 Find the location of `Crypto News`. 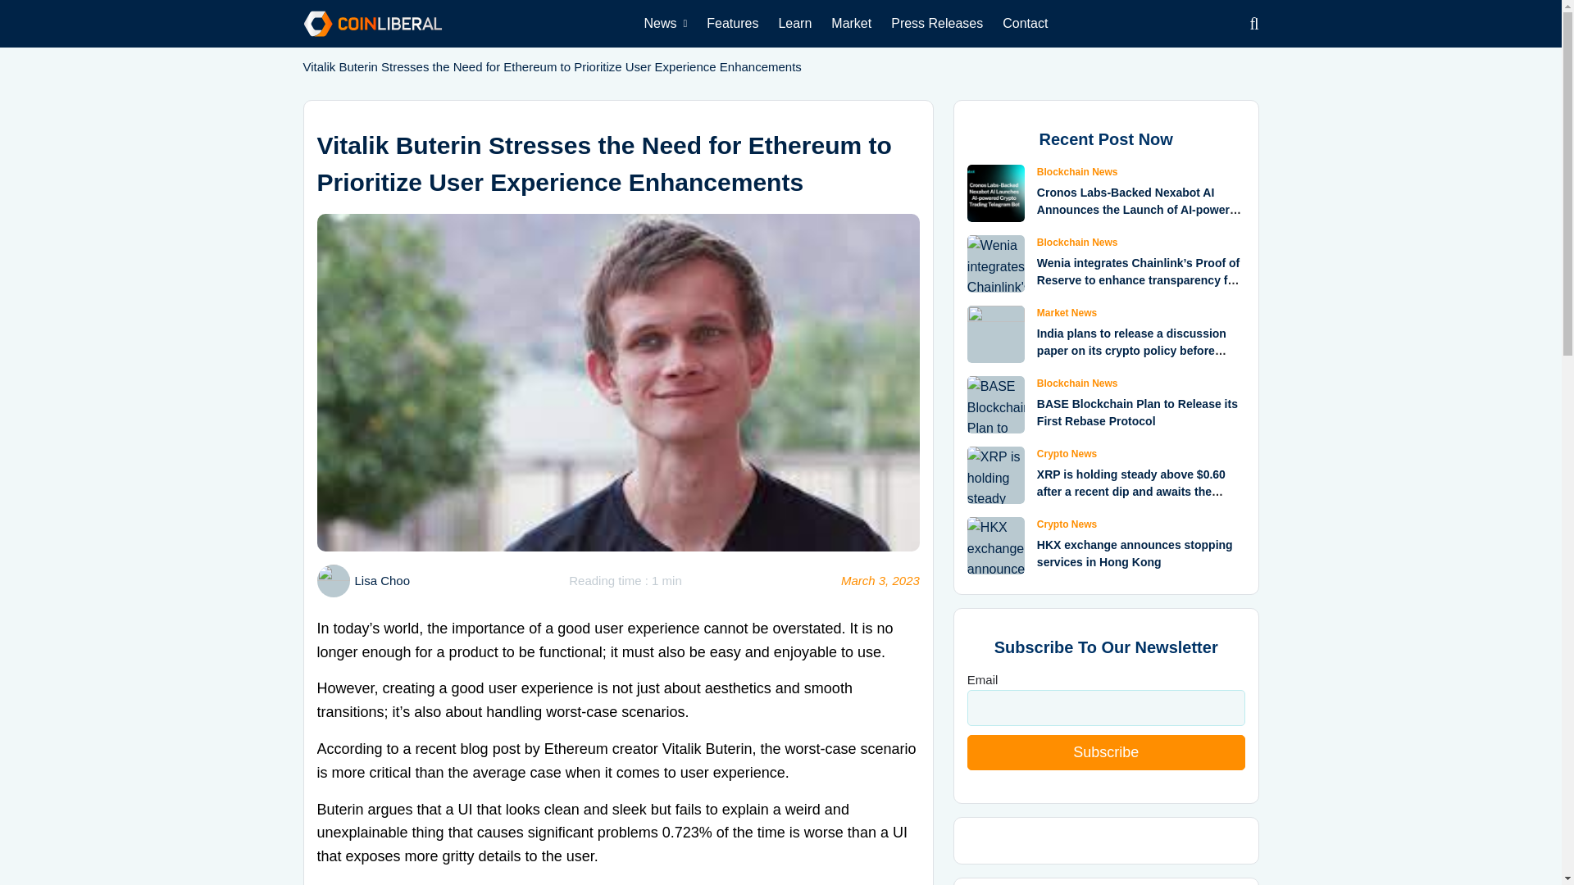

Crypto News is located at coordinates (1067, 453).